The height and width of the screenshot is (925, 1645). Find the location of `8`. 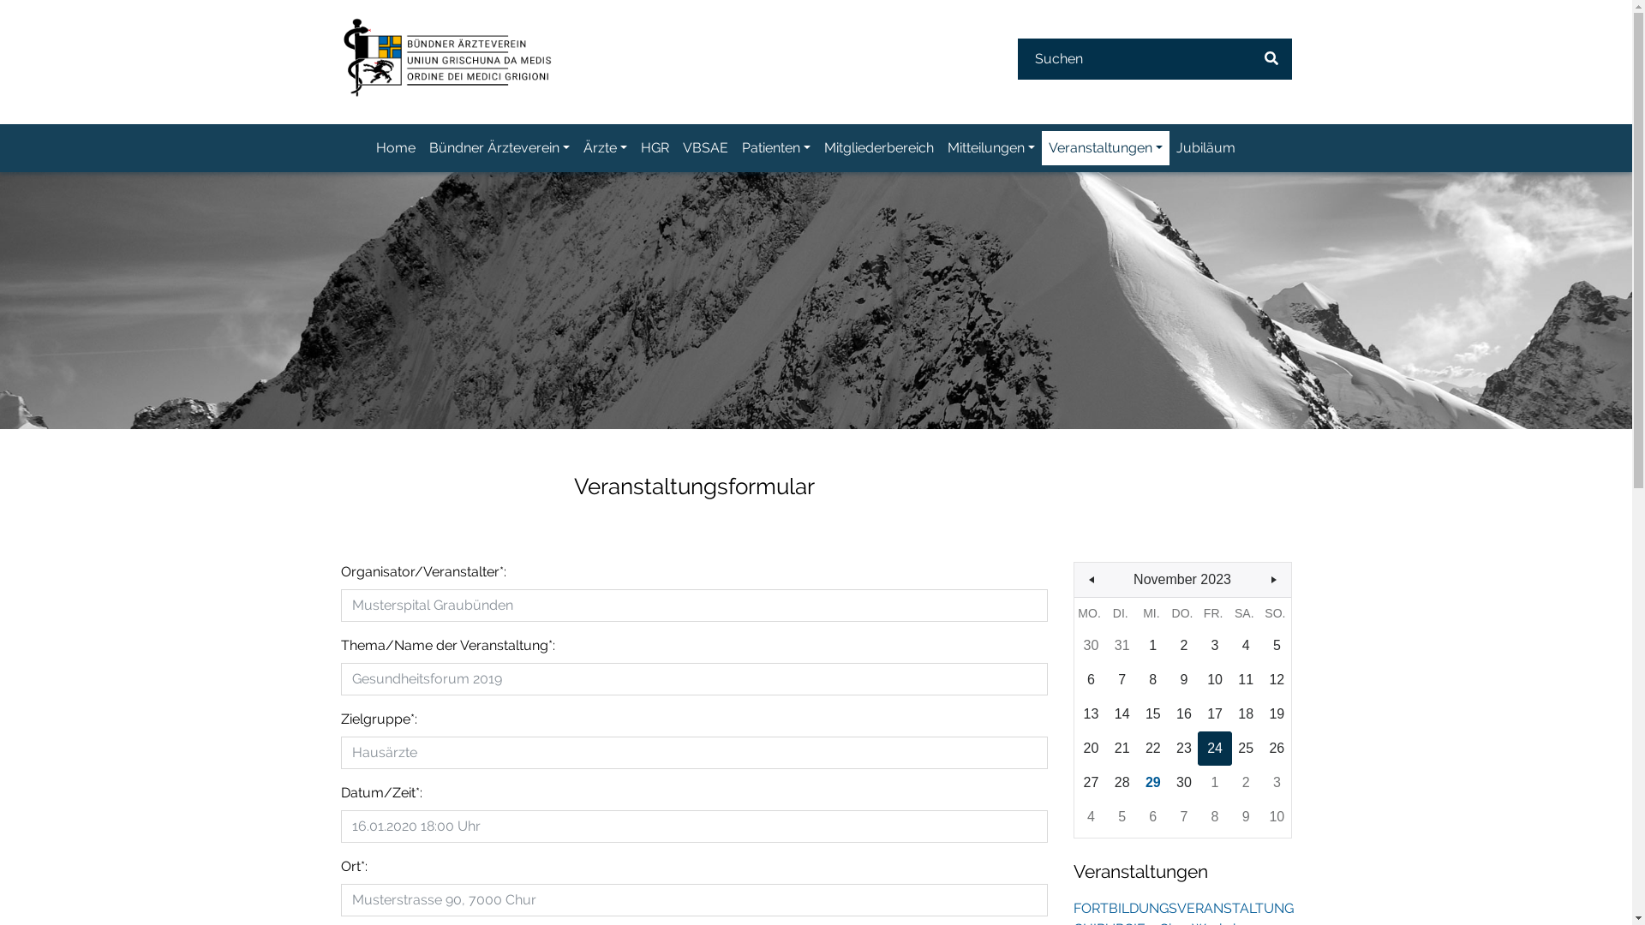

8 is located at coordinates (1215, 817).